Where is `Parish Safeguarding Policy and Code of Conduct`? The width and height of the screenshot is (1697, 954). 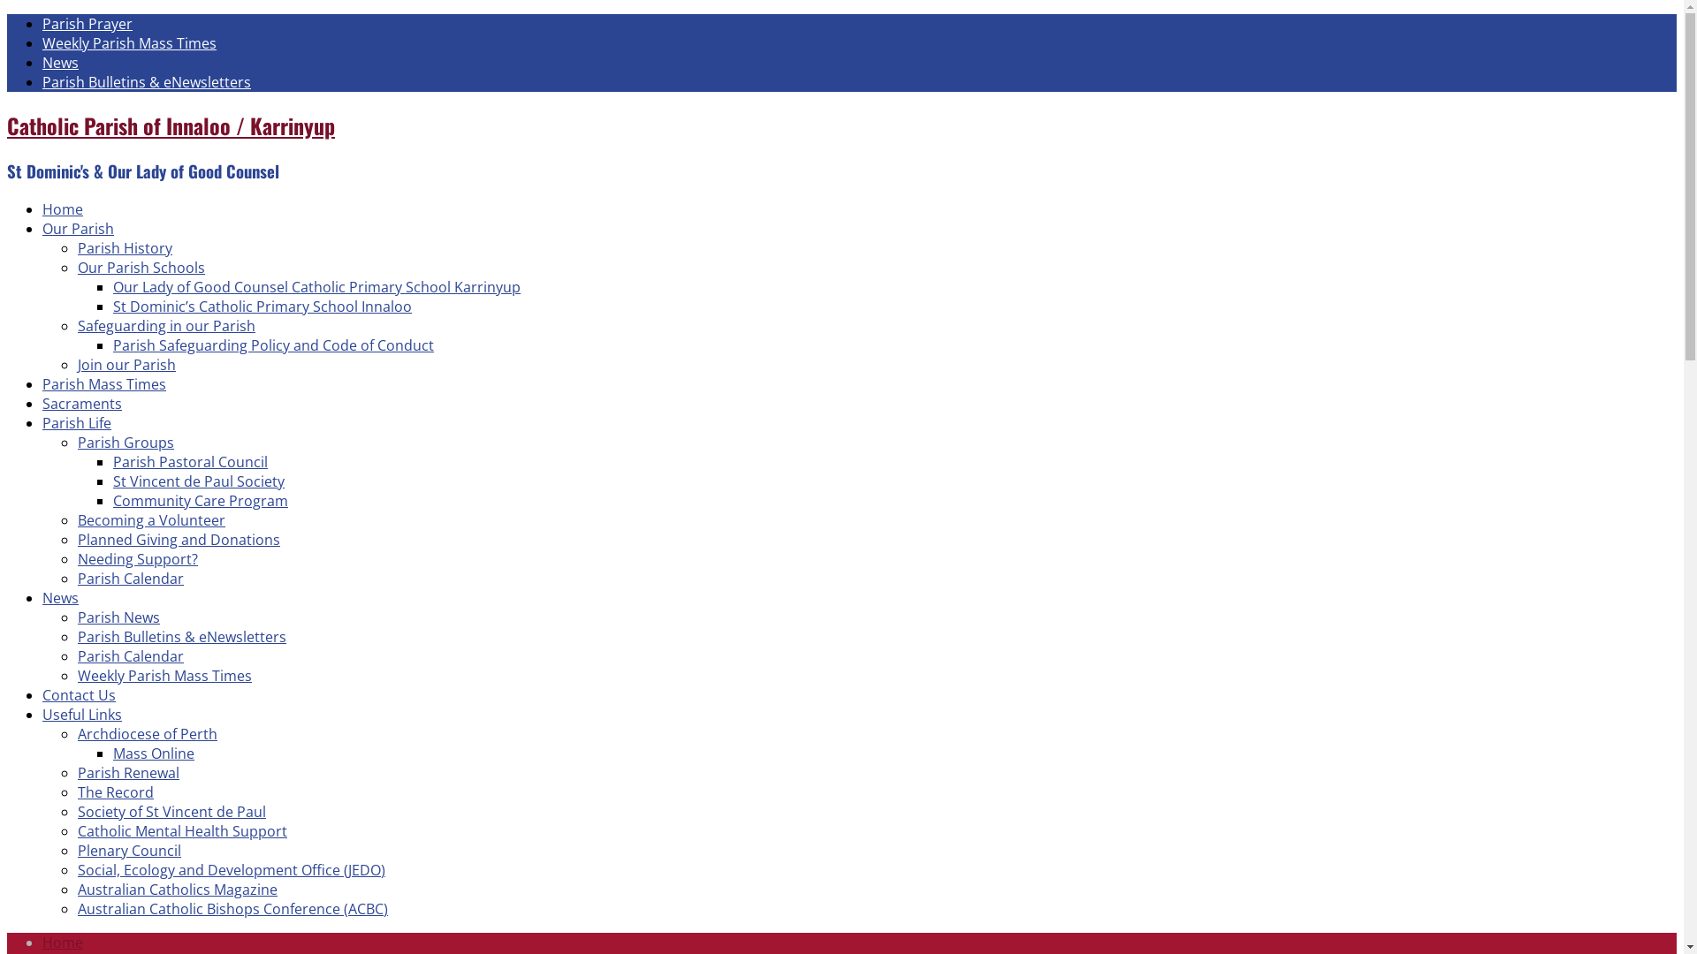 Parish Safeguarding Policy and Code of Conduct is located at coordinates (274, 345).